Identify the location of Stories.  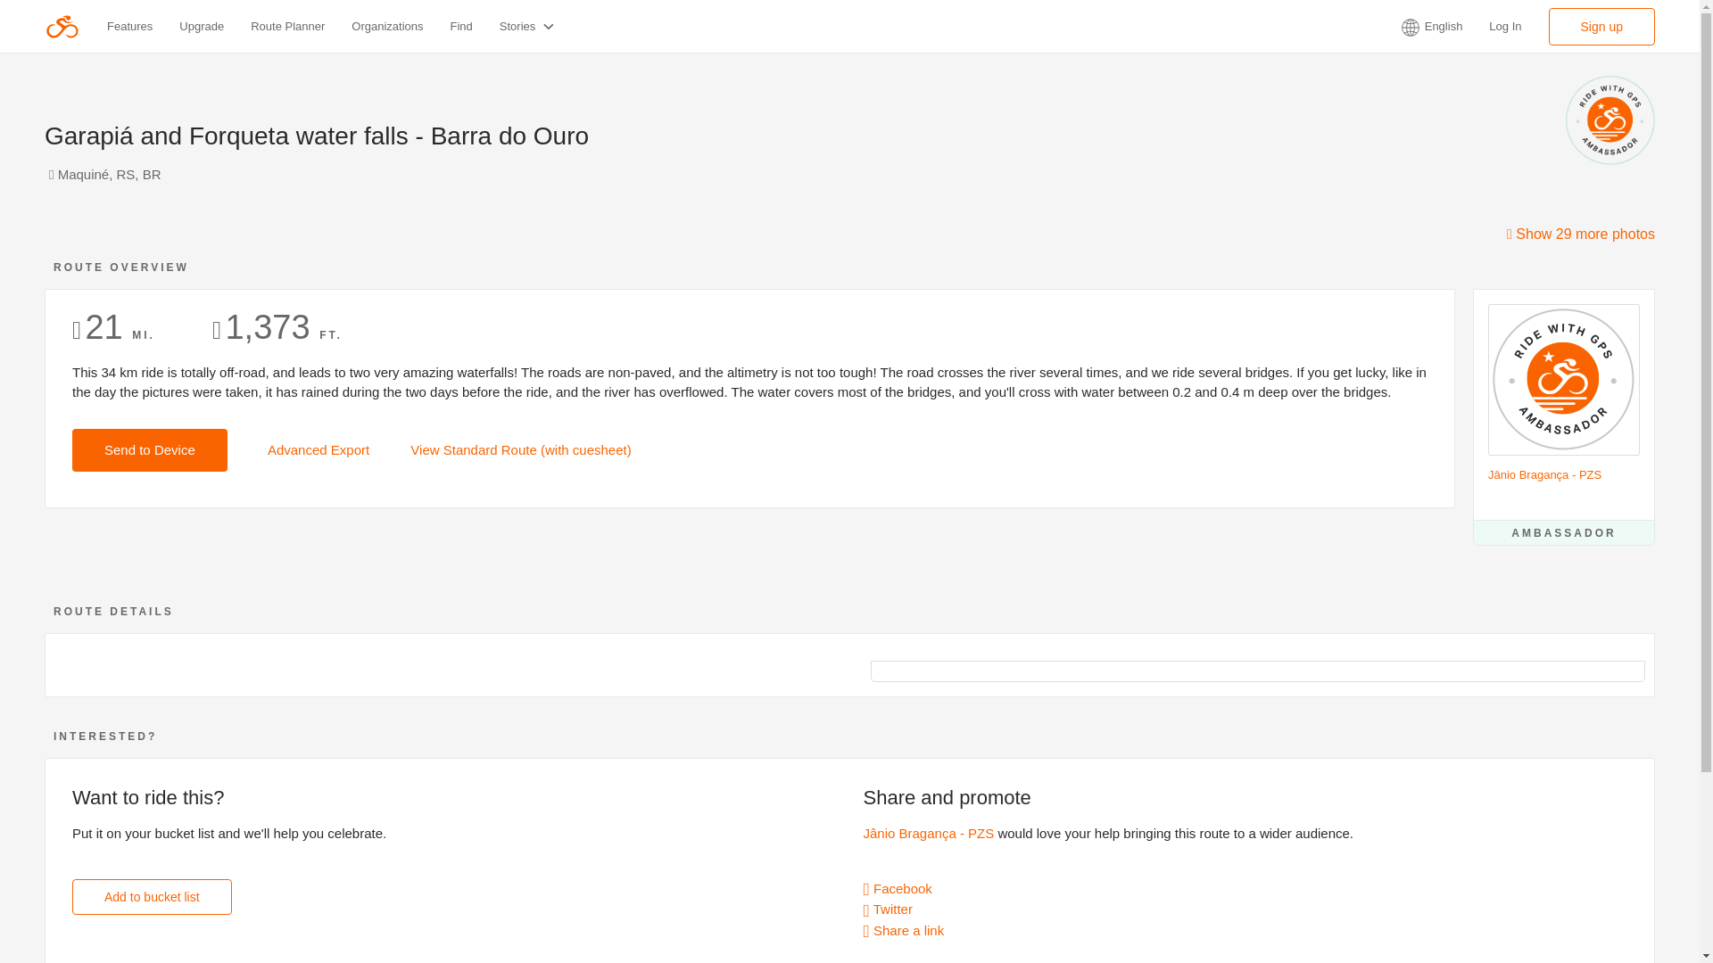
(528, 25).